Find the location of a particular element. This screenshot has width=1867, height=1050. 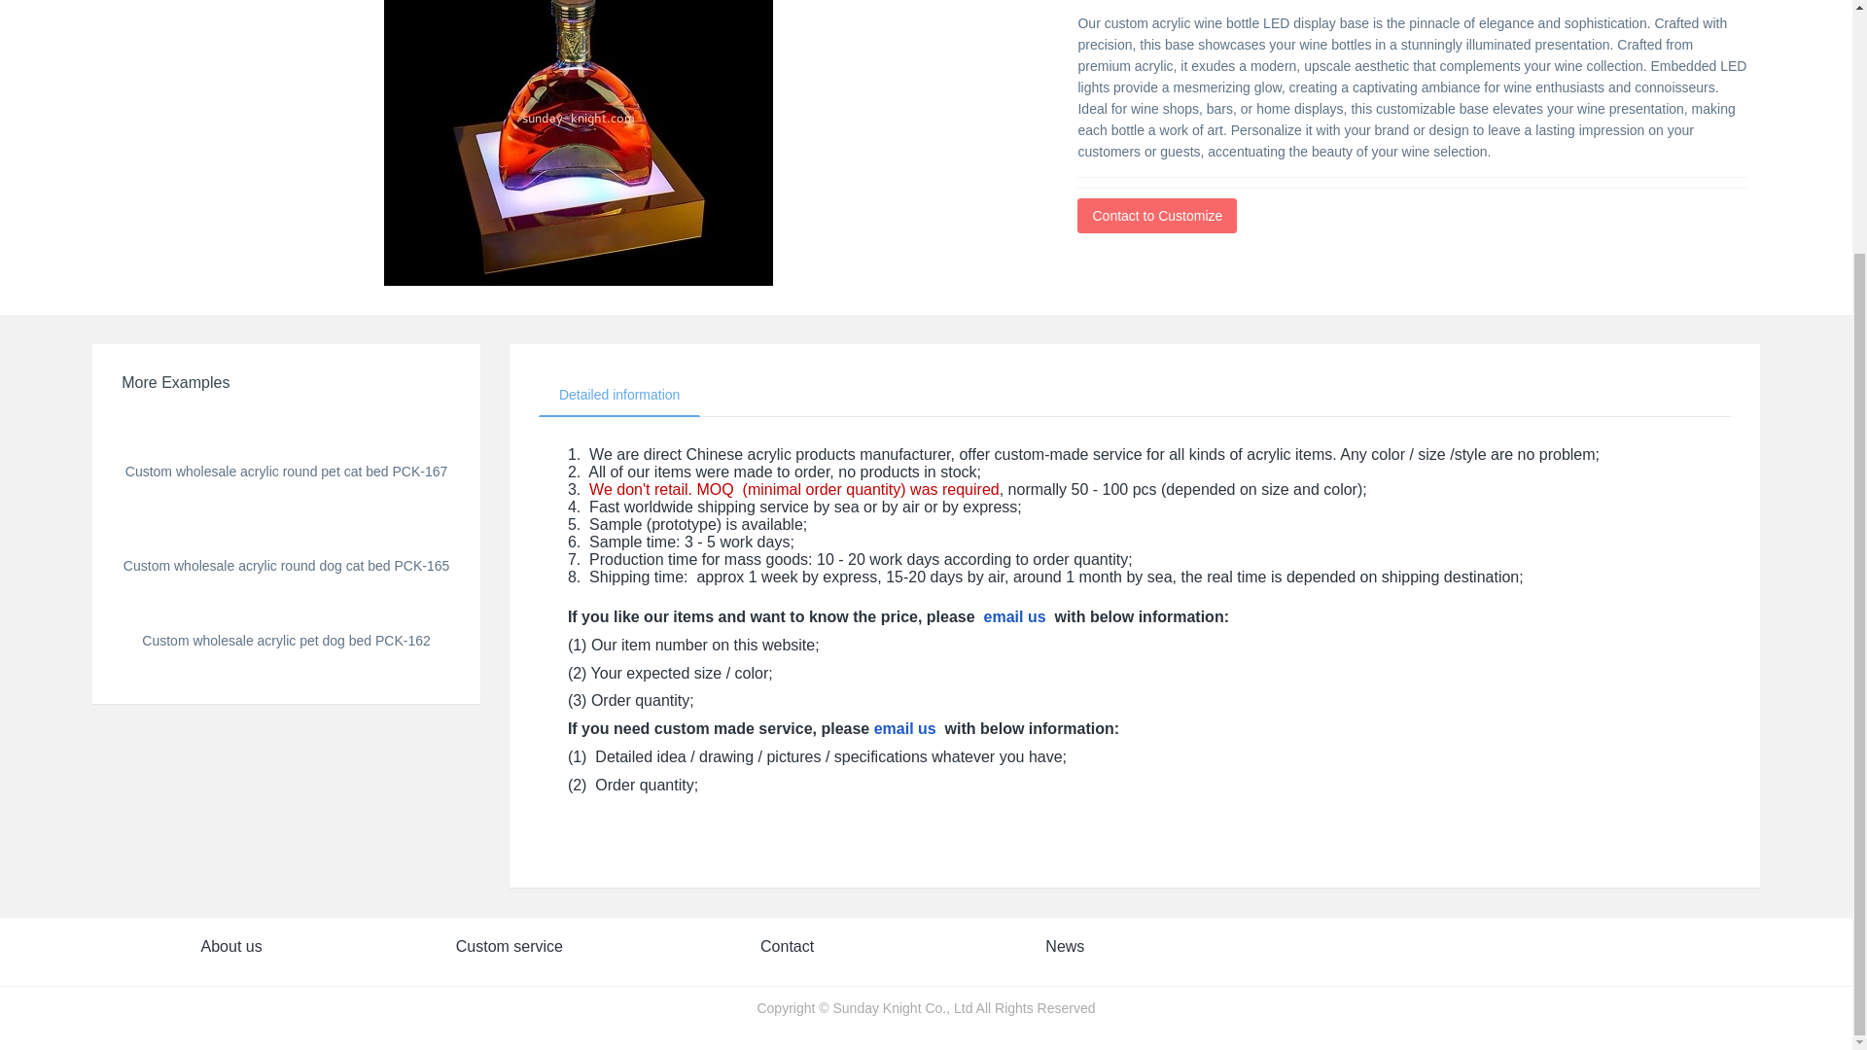

Detailed information is located at coordinates (620, 395).